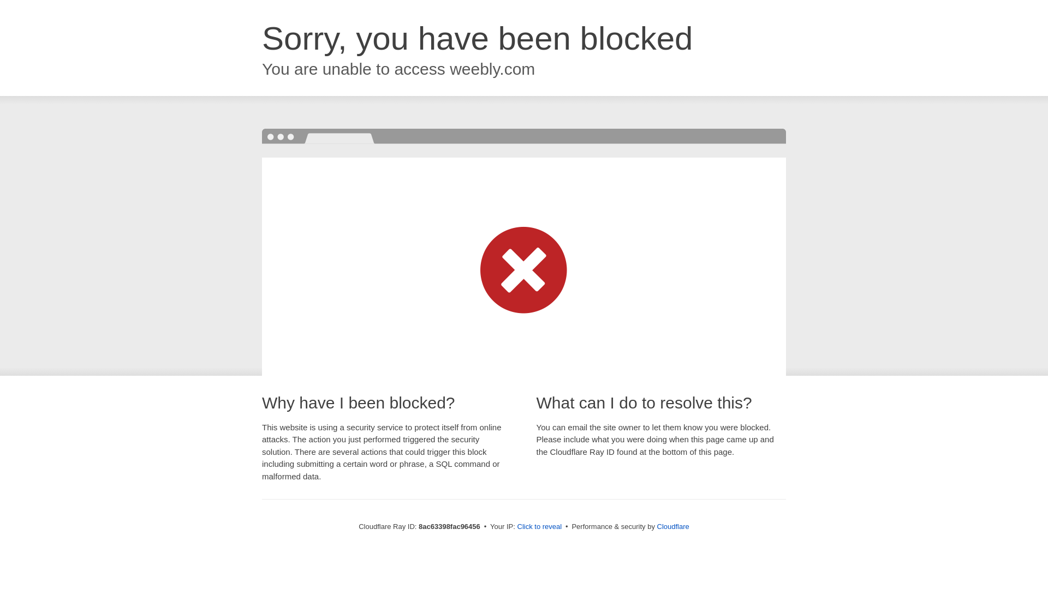 The height and width of the screenshot is (589, 1048). Describe the element at coordinates (539, 527) in the screenshot. I see `Click to reveal` at that location.